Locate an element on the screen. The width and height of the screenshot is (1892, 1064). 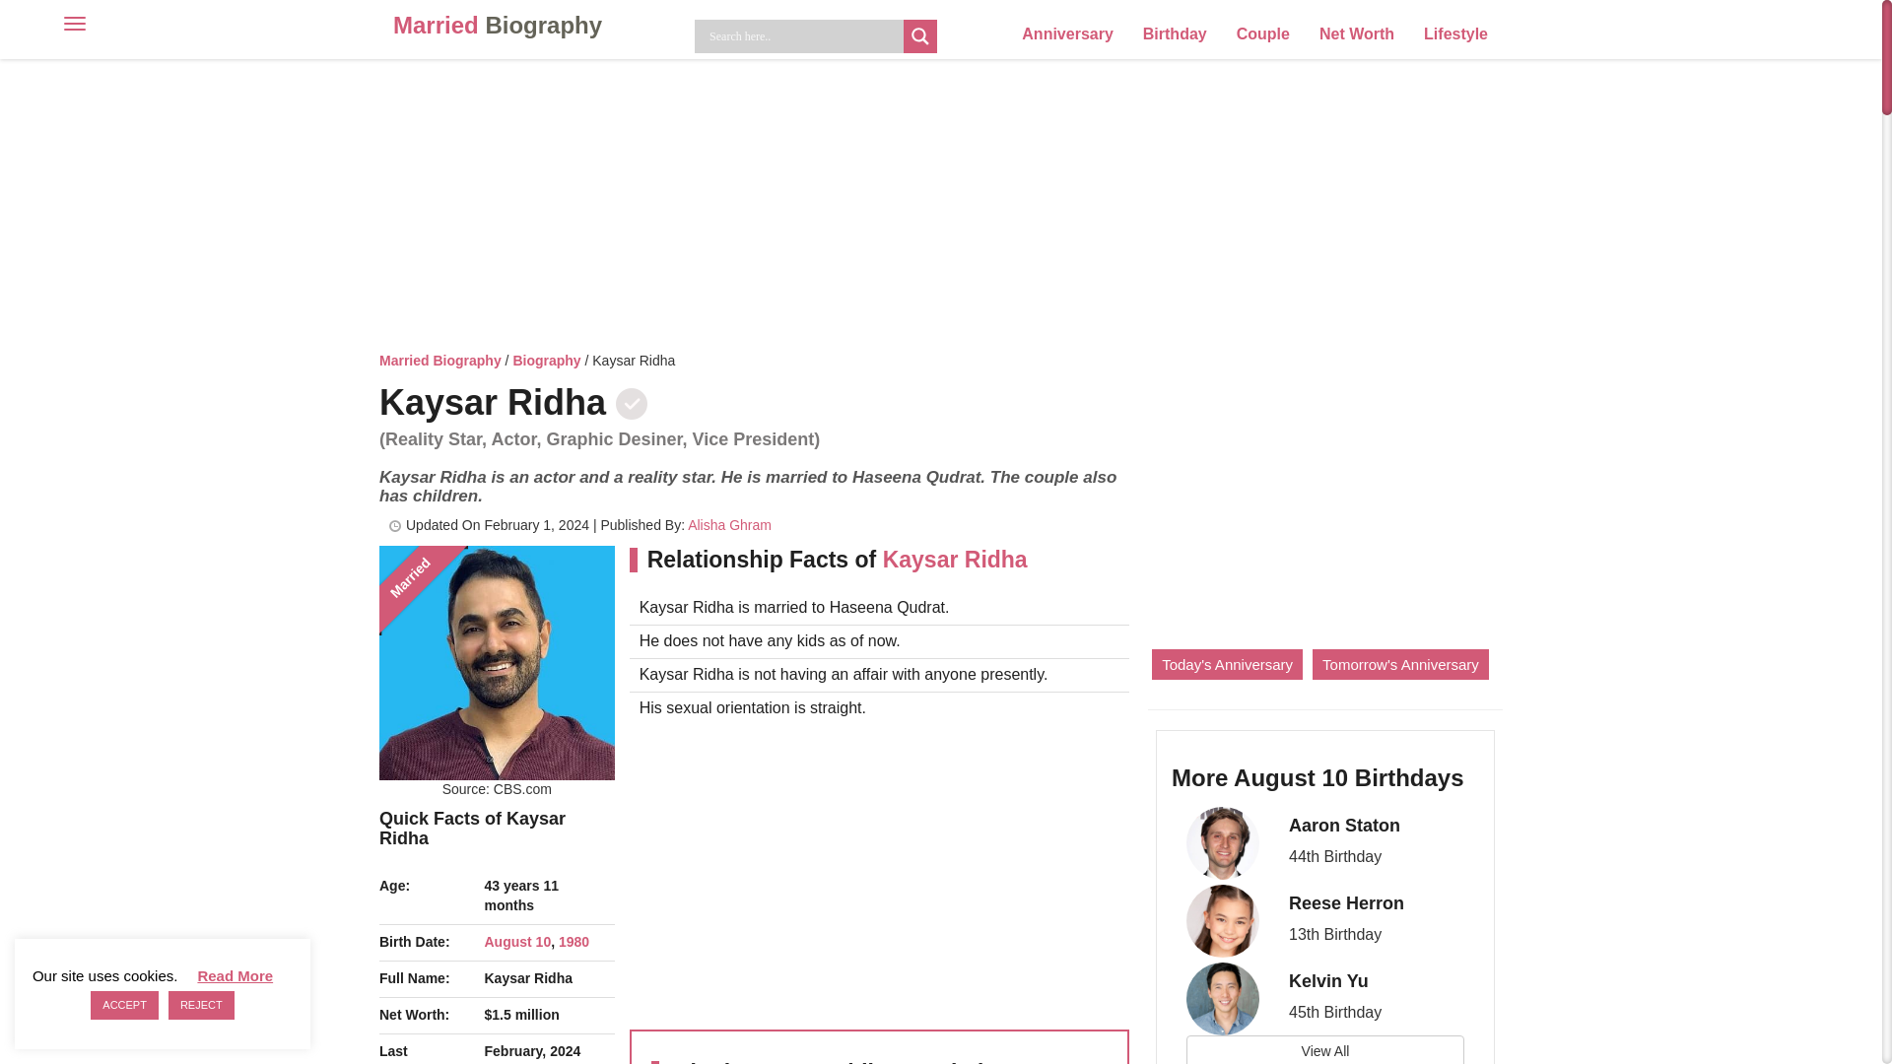
Advertisement is located at coordinates (879, 871).